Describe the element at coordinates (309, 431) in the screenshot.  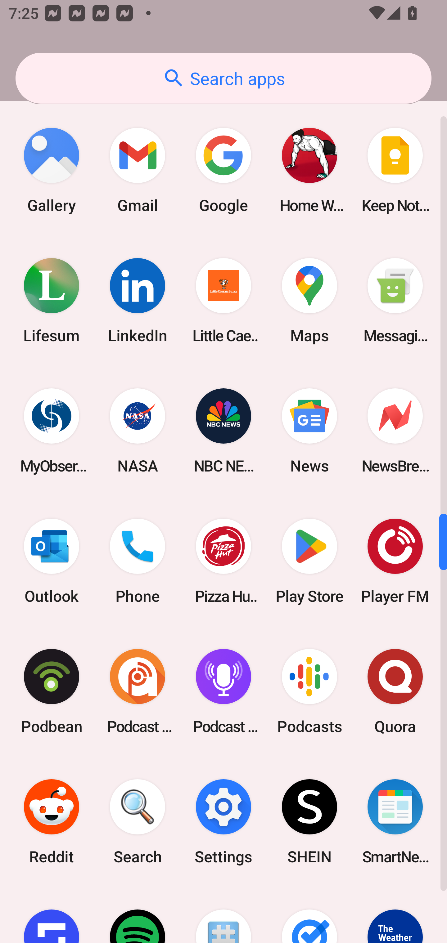
I see `News` at that location.